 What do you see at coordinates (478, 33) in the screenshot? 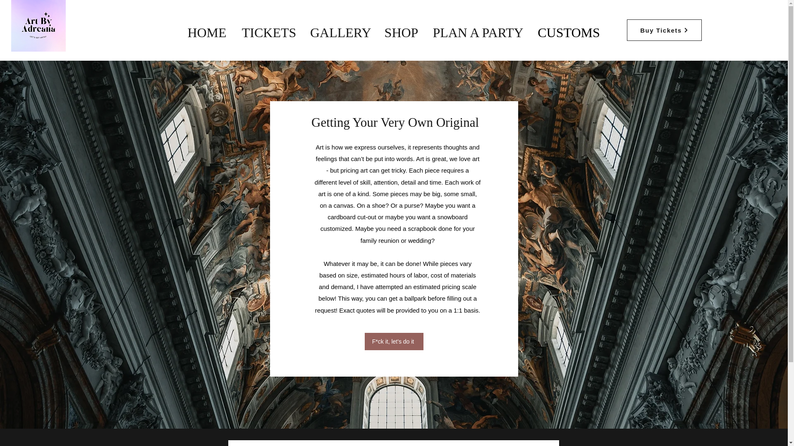
I see `PLAN A PARTY` at bounding box center [478, 33].